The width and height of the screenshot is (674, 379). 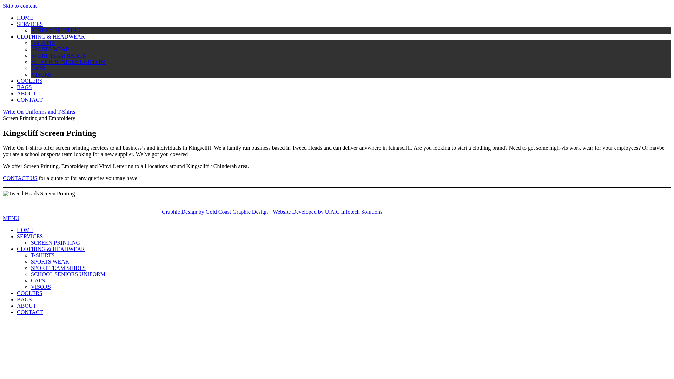 What do you see at coordinates (29, 293) in the screenshot?
I see `COOLERS` at bounding box center [29, 293].